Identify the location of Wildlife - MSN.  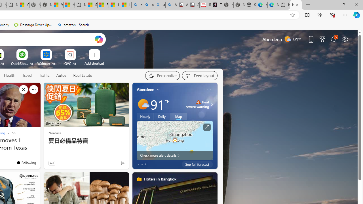
(58, 5).